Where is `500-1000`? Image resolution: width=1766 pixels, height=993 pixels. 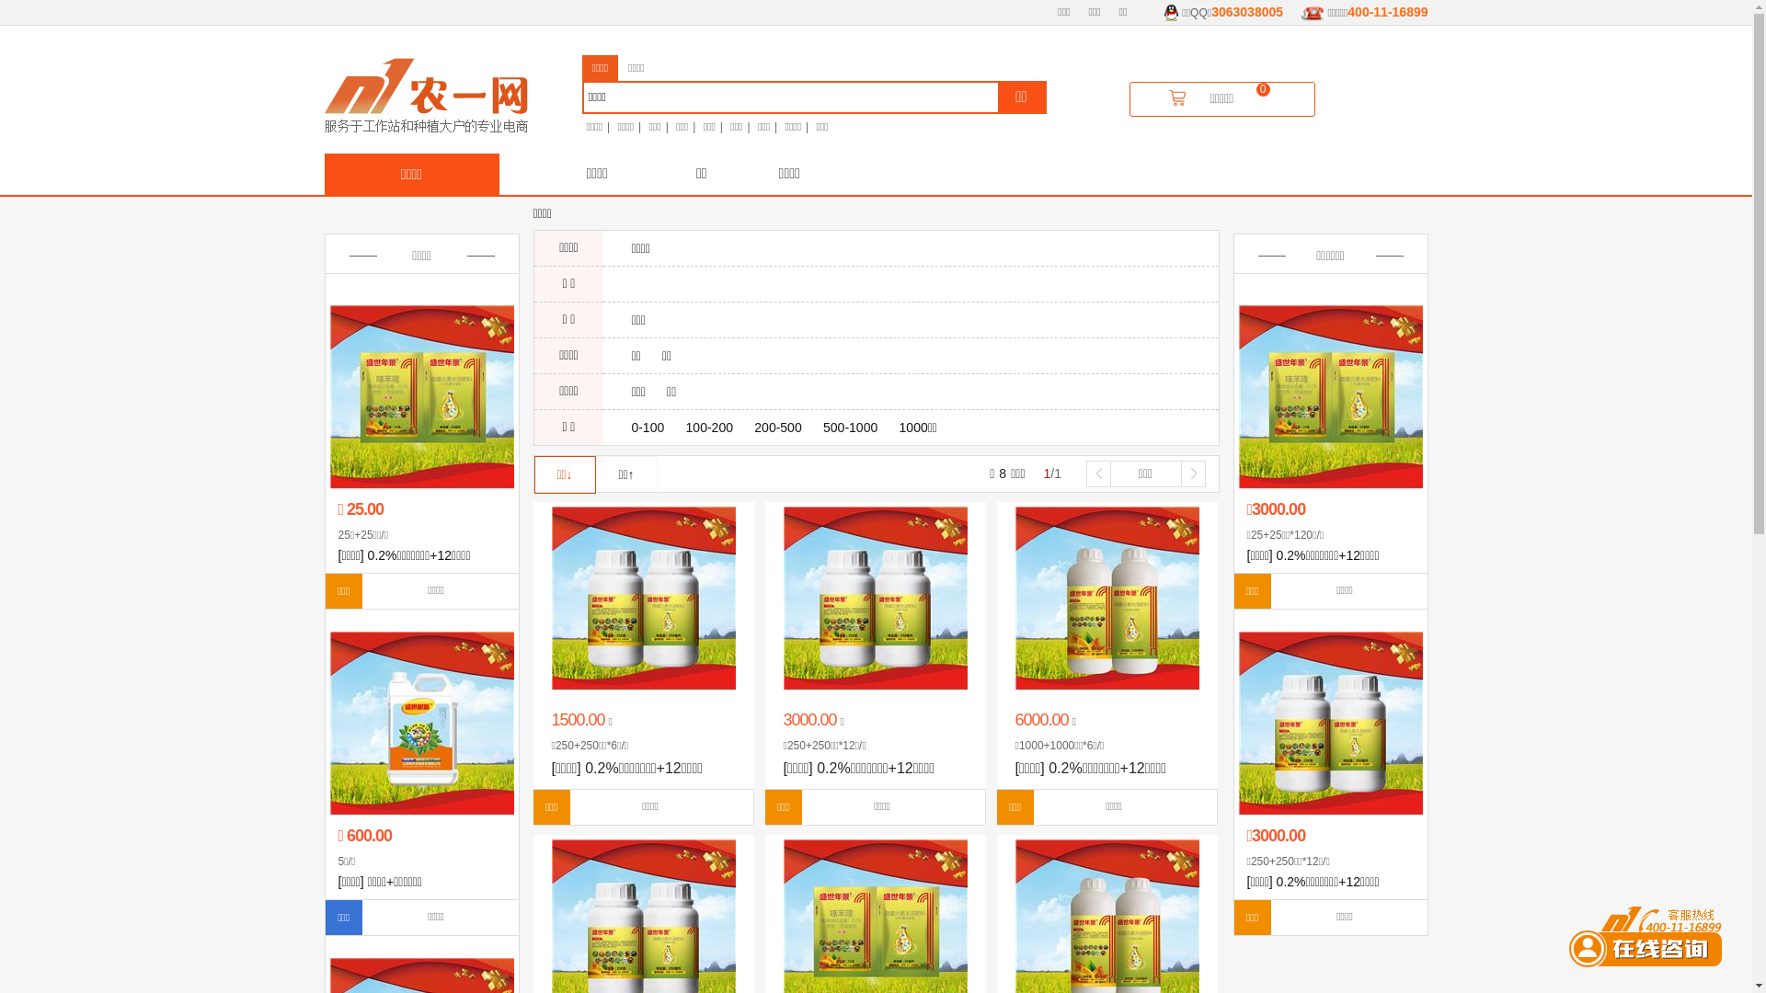
500-1000 is located at coordinates (850, 428).